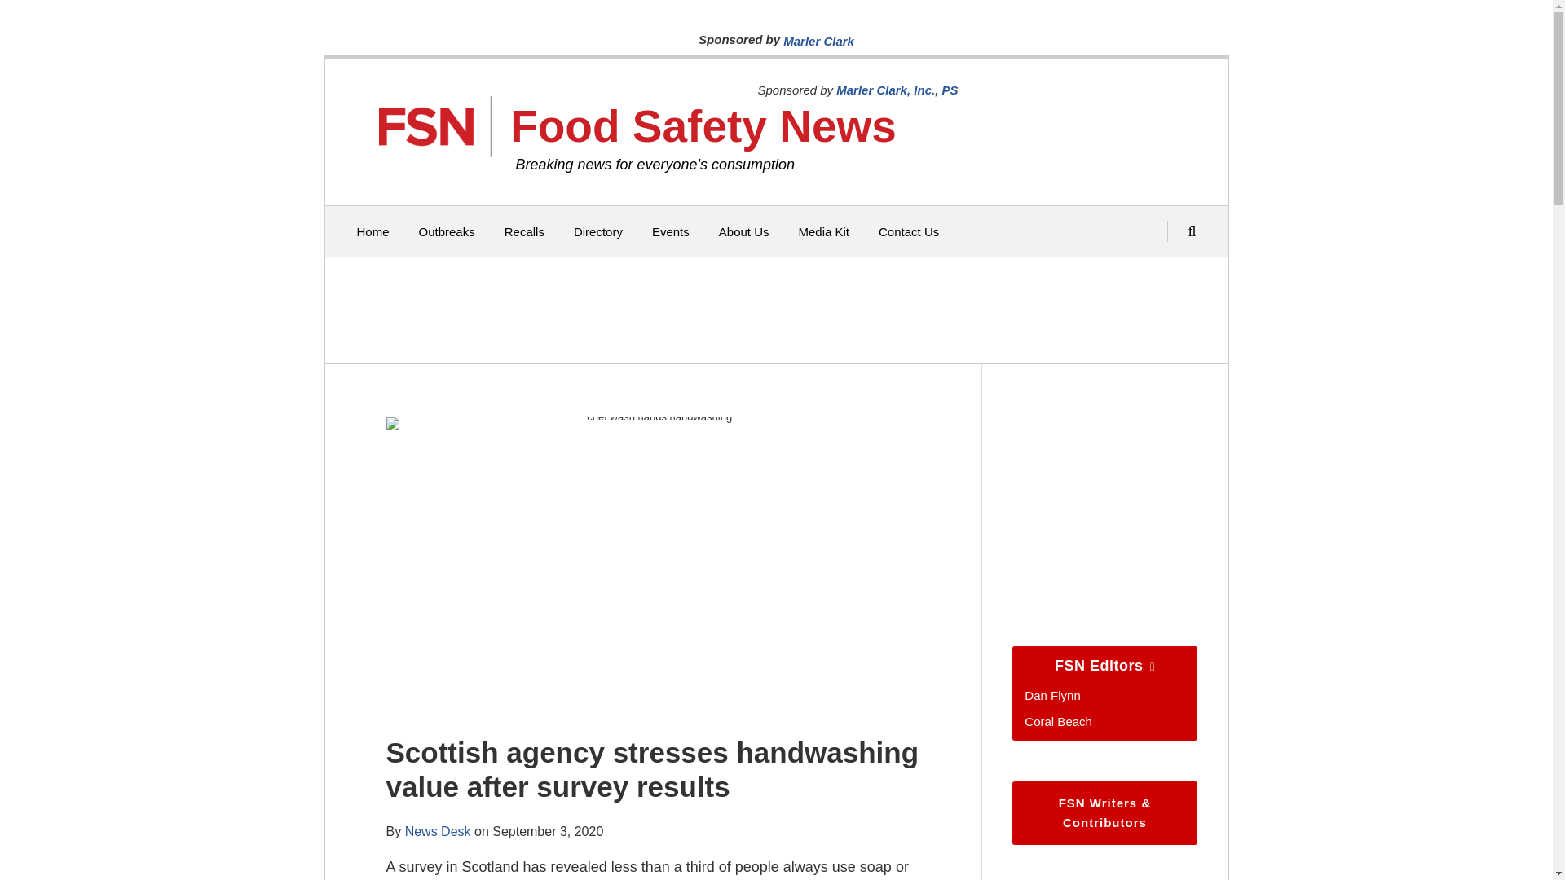 Image resolution: width=1565 pixels, height=880 pixels. Describe the element at coordinates (823, 231) in the screenshot. I see `Media Kit` at that location.